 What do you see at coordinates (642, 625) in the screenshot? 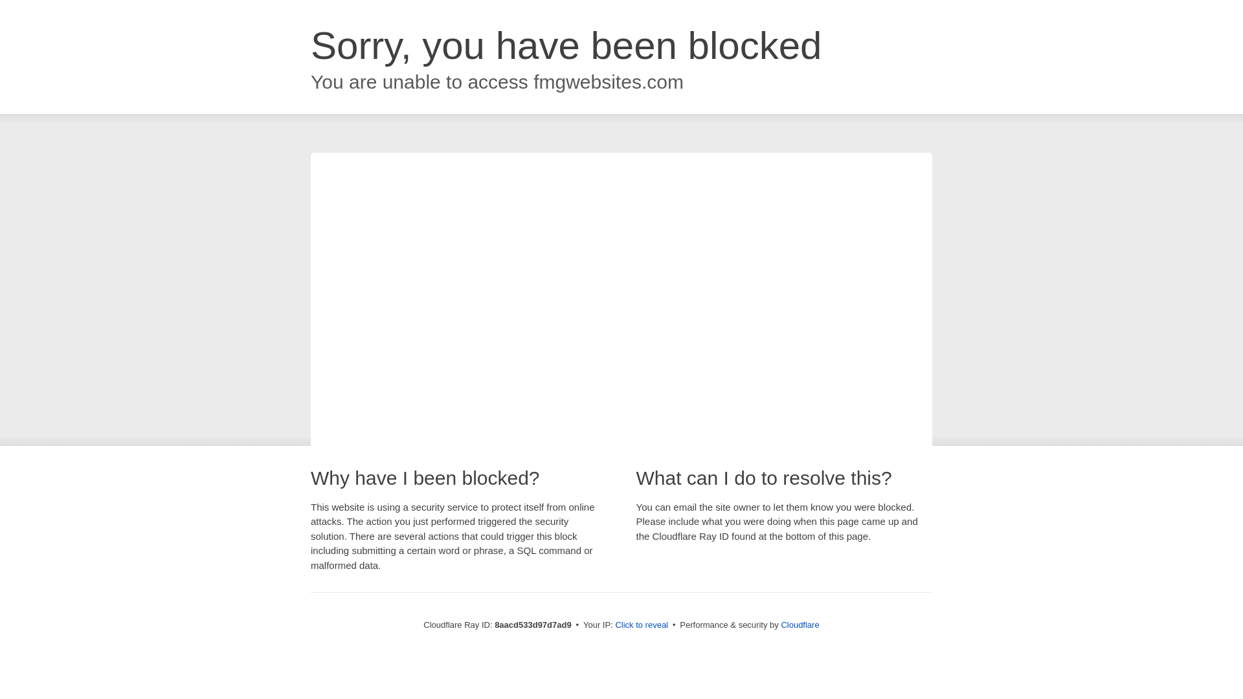
I see `Click to reveal` at bounding box center [642, 625].